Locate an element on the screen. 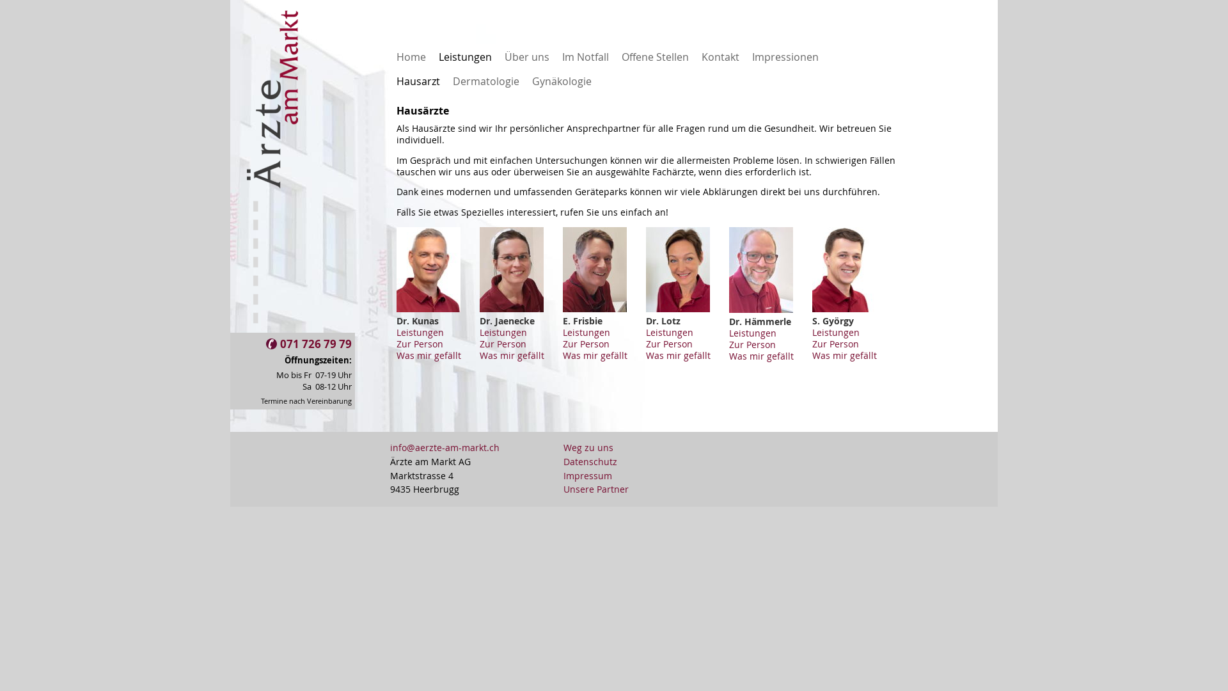 The width and height of the screenshot is (1228, 691). Leistungen is located at coordinates (836, 333).